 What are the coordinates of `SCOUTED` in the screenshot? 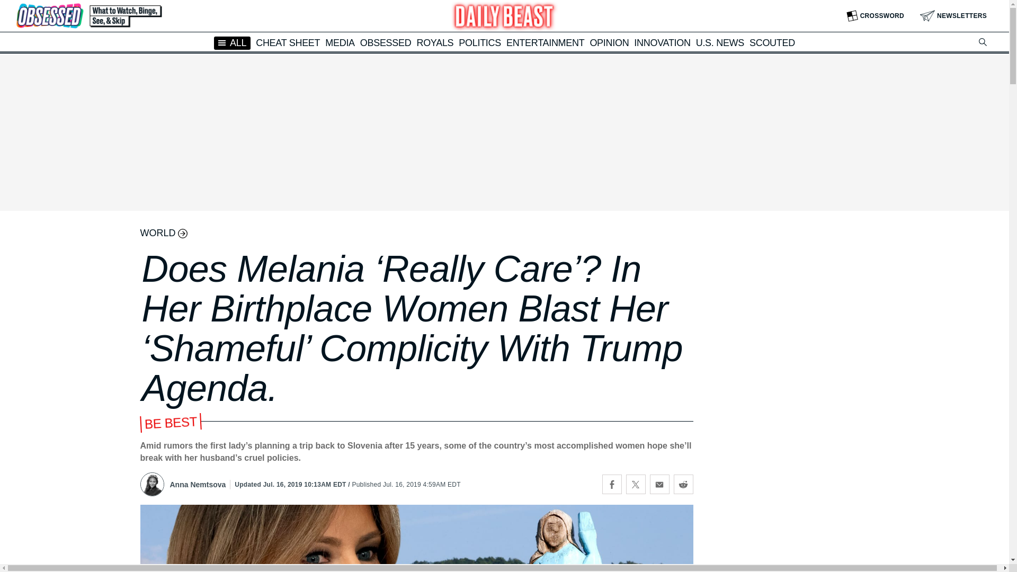 It's located at (772, 42).